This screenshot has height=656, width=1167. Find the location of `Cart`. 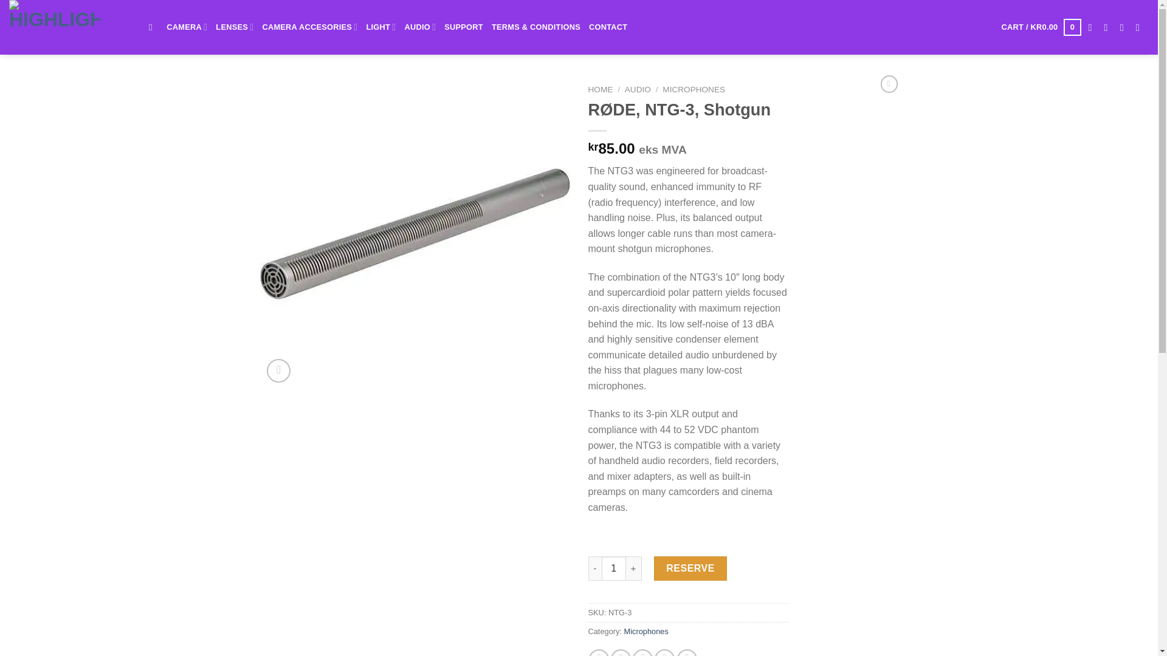

Cart is located at coordinates (1041, 27).